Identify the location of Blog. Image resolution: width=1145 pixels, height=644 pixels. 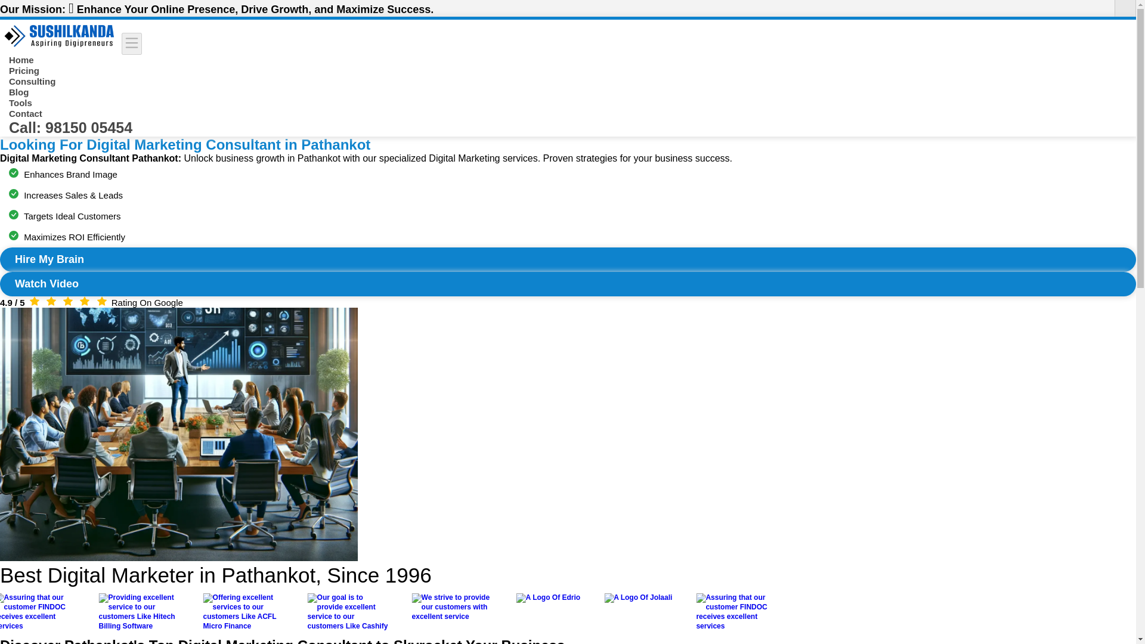
(19, 92).